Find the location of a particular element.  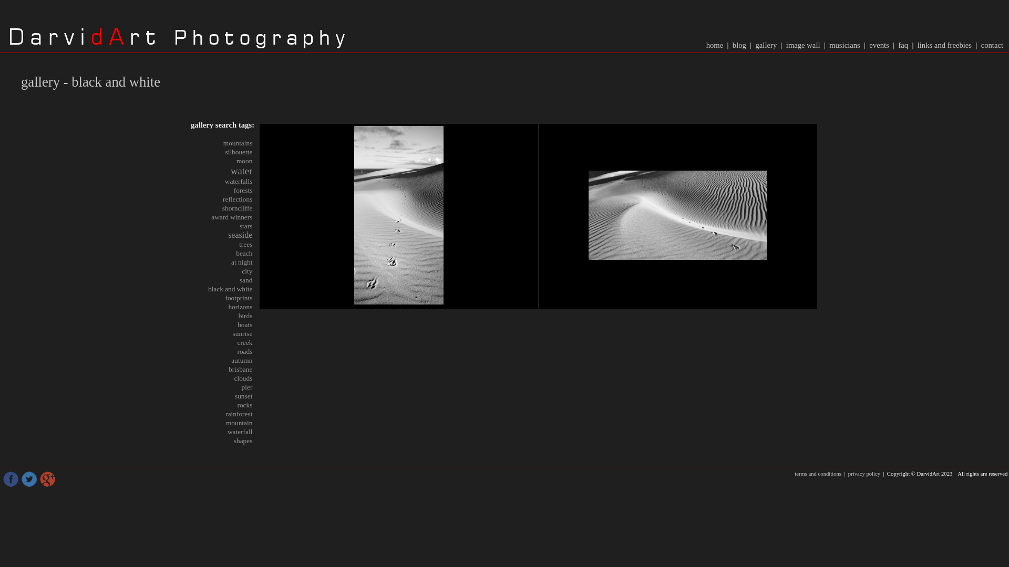

trees is located at coordinates (246, 245).